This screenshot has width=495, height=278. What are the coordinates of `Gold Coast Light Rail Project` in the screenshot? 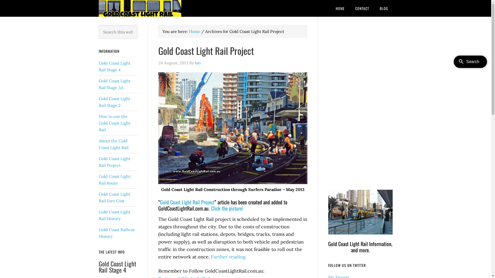 It's located at (187, 202).